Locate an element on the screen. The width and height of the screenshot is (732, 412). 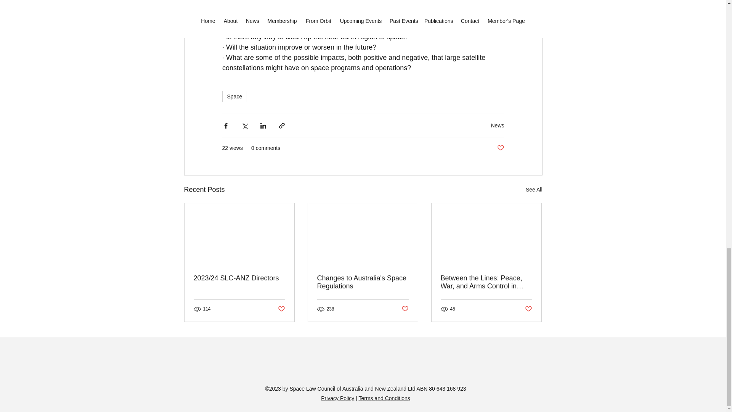
Terms and Conditions is located at coordinates (384, 398).